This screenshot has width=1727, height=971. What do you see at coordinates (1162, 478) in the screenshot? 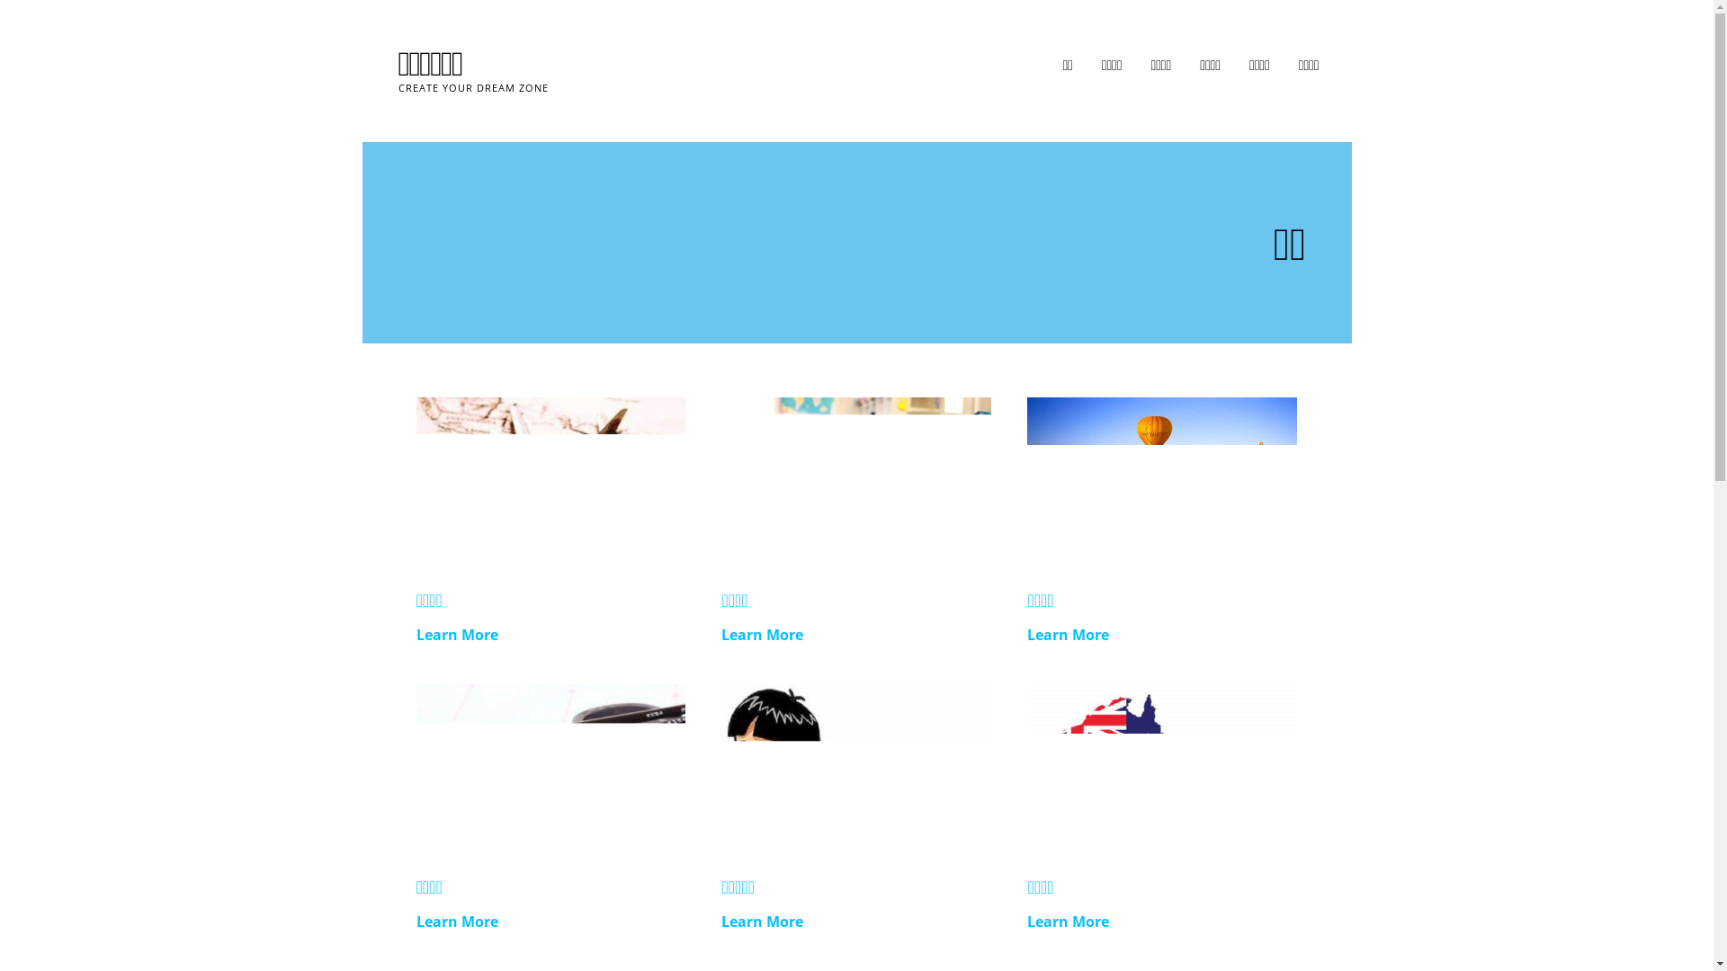
I see `1` at bounding box center [1162, 478].